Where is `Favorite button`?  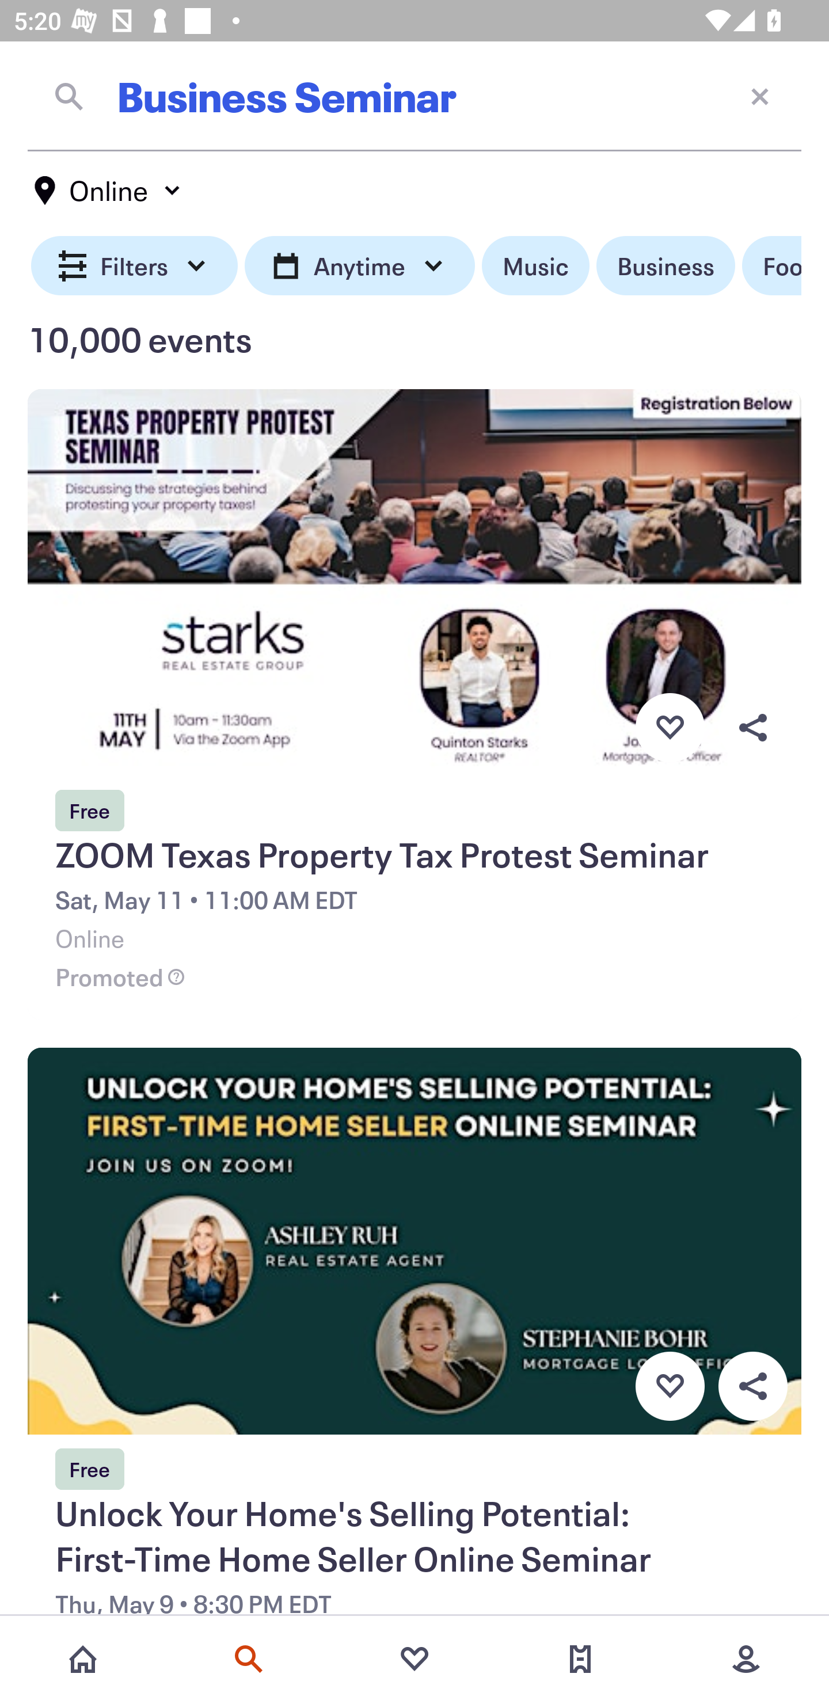 Favorite button is located at coordinates (670, 727).